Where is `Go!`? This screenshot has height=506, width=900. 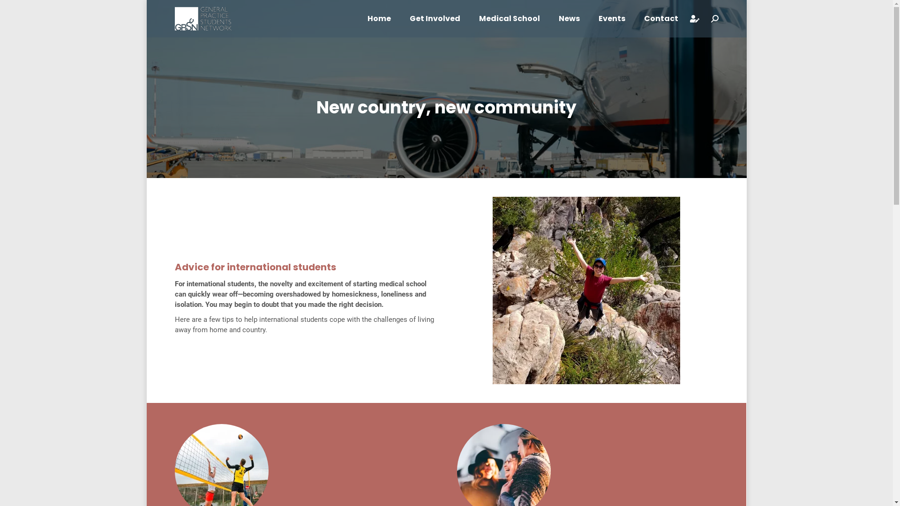 Go! is located at coordinates (18, 15).